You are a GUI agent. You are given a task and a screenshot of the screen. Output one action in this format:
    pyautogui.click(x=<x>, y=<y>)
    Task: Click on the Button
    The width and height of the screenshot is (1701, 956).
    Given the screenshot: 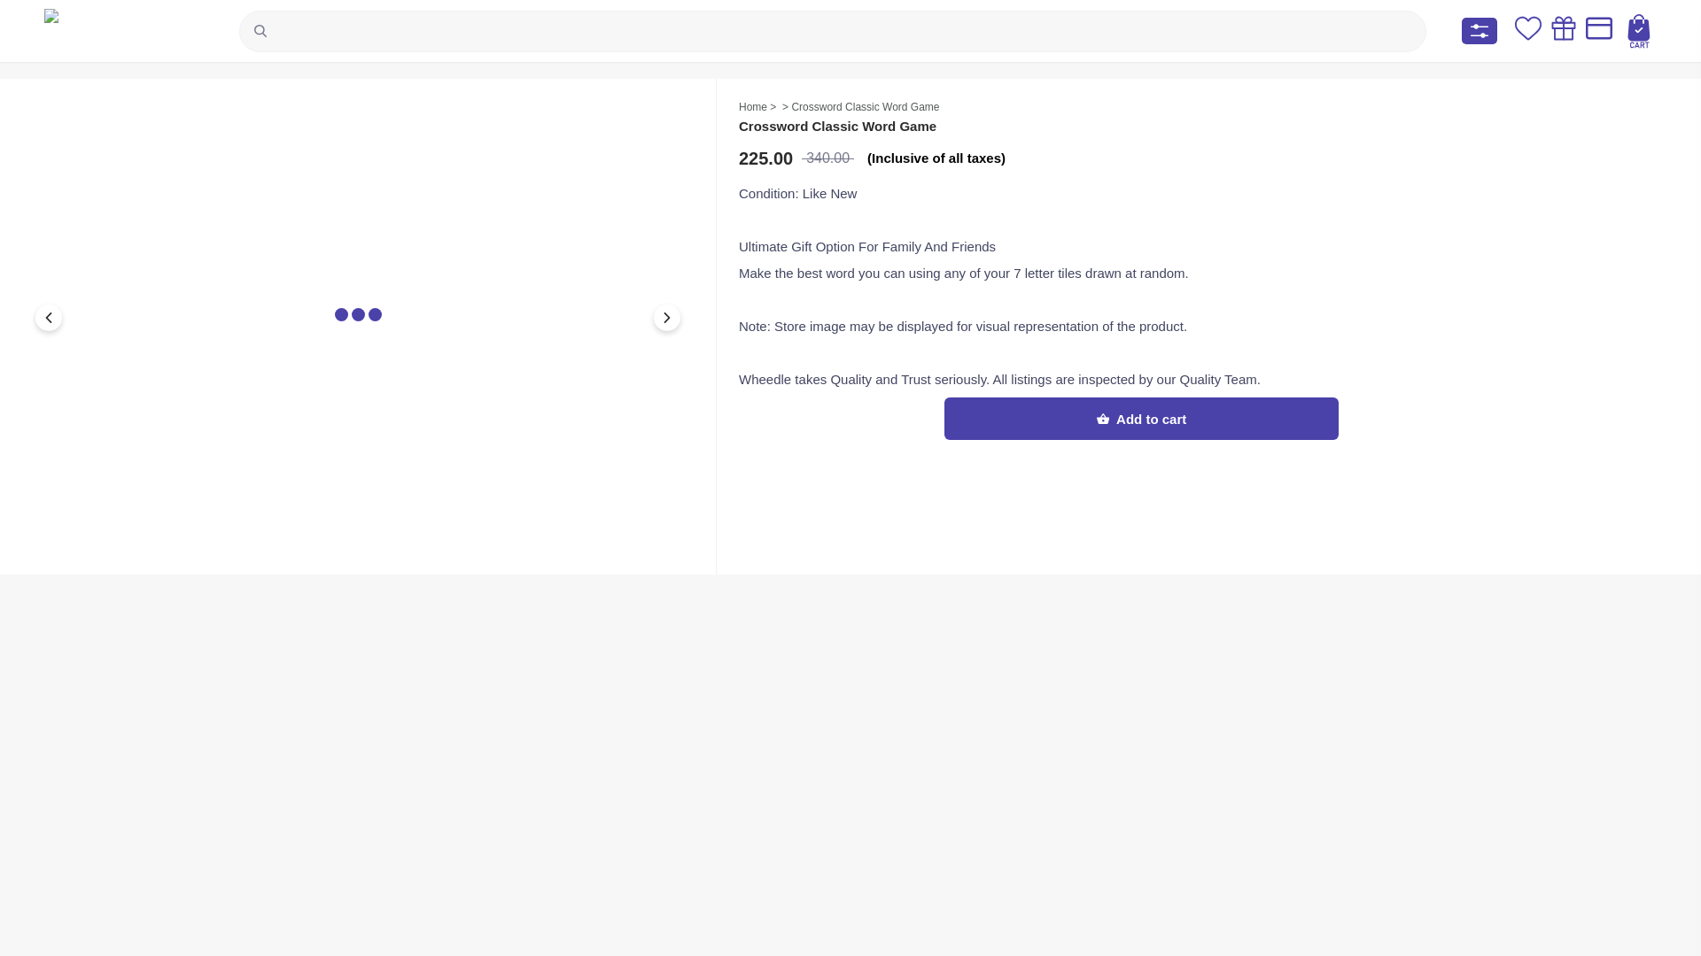 What is the action you would take?
    pyautogui.click(x=666, y=317)
    